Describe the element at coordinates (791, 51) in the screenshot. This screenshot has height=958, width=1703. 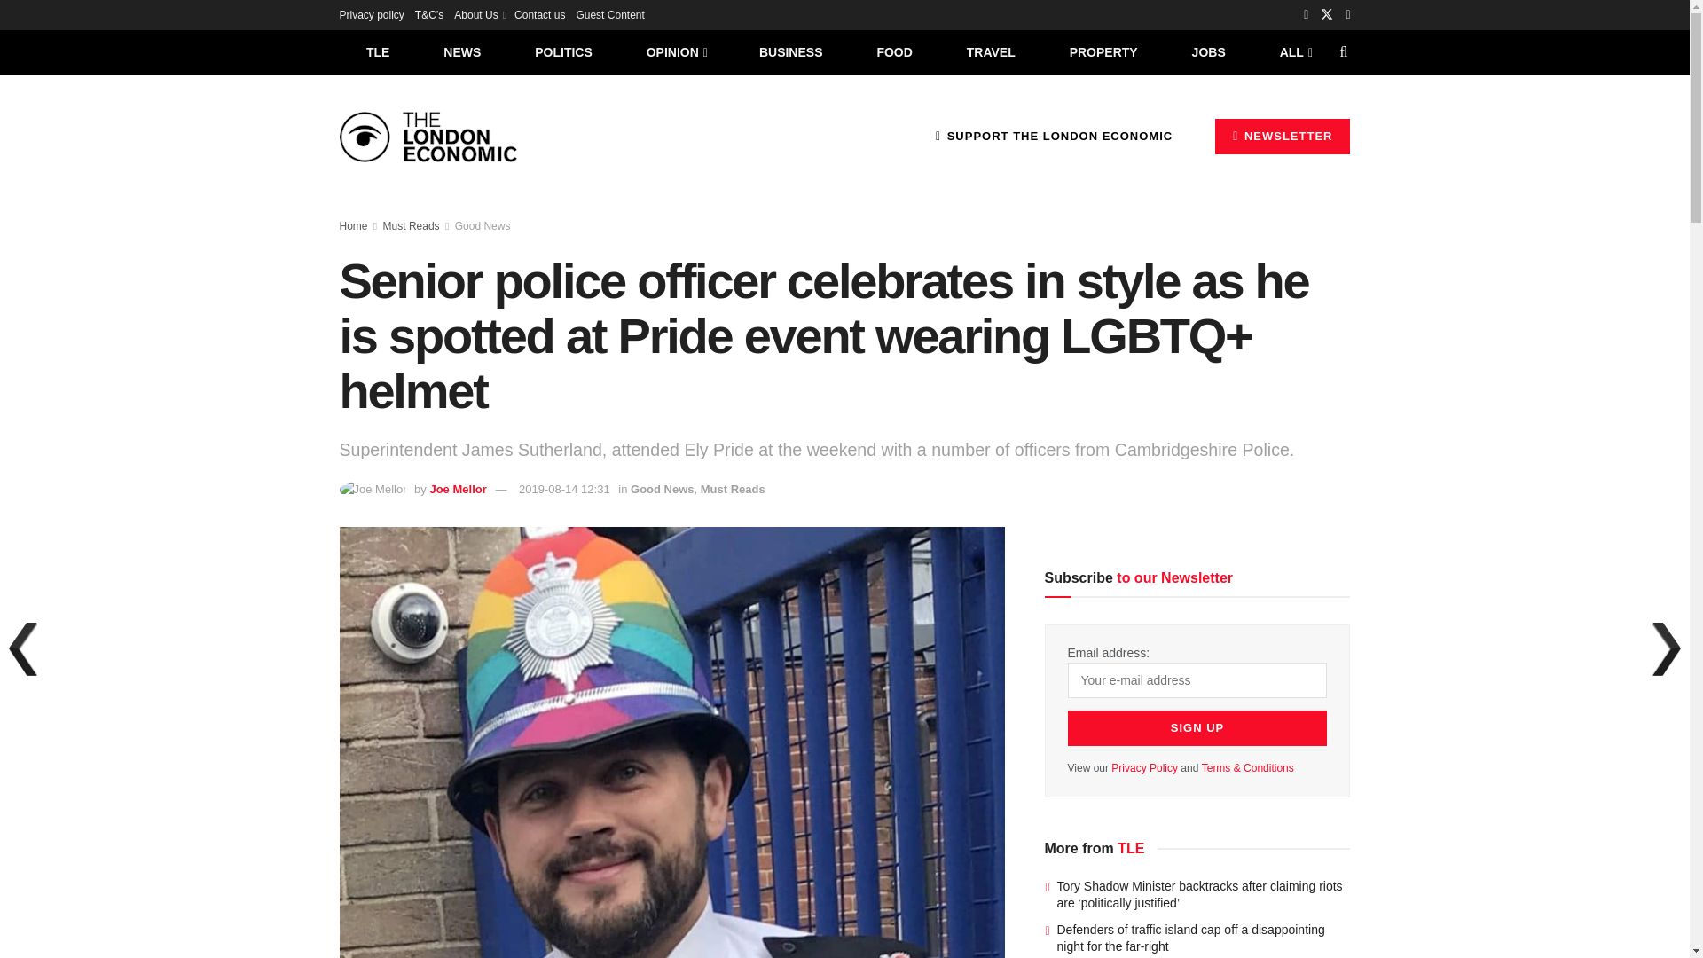
I see `BUSINESS` at that location.